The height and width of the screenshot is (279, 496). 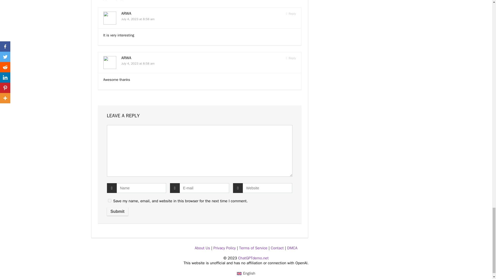 What do you see at coordinates (110, 200) in the screenshot?
I see `yes` at bounding box center [110, 200].